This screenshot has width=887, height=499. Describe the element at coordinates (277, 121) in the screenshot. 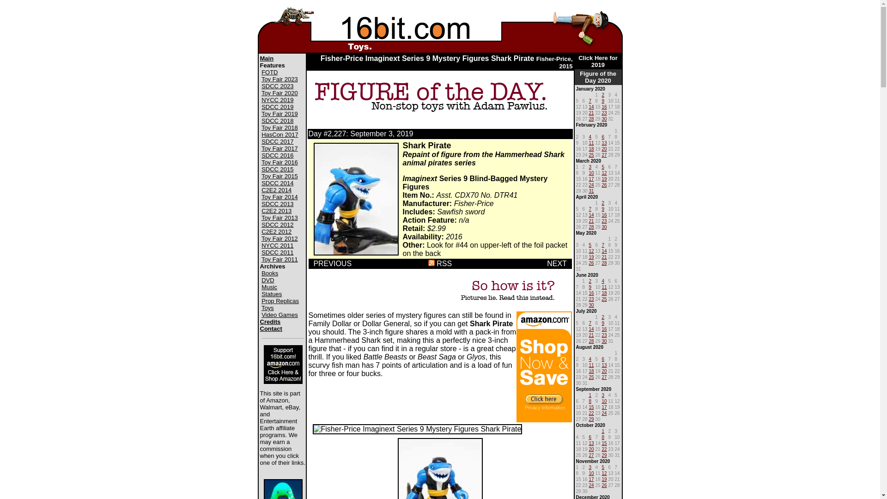

I see `SDCC 2018` at that location.